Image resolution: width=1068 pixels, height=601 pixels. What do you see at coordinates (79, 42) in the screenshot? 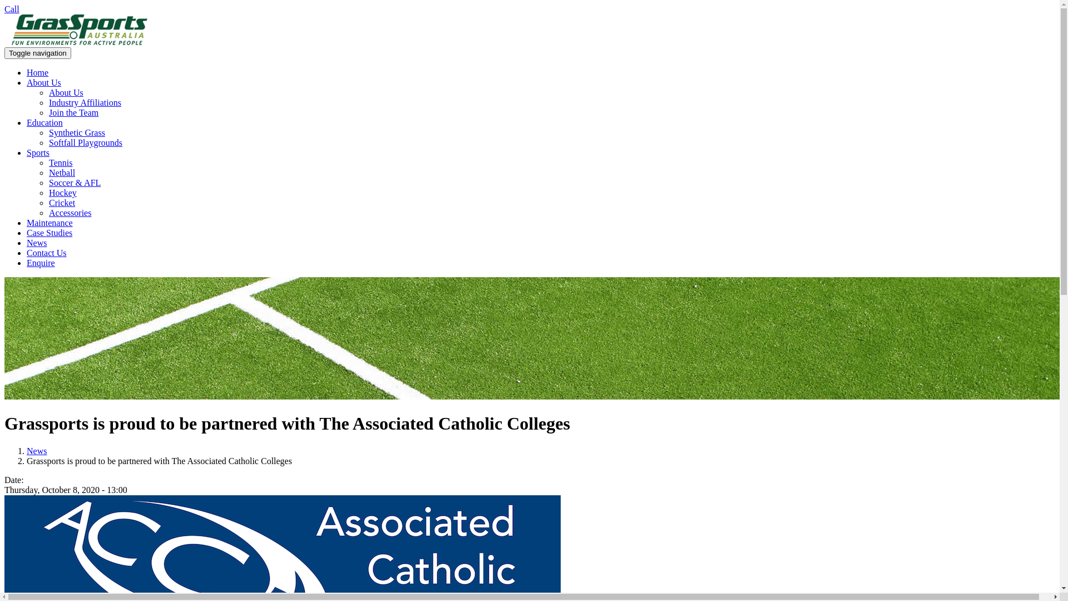
I see `Home` at bounding box center [79, 42].